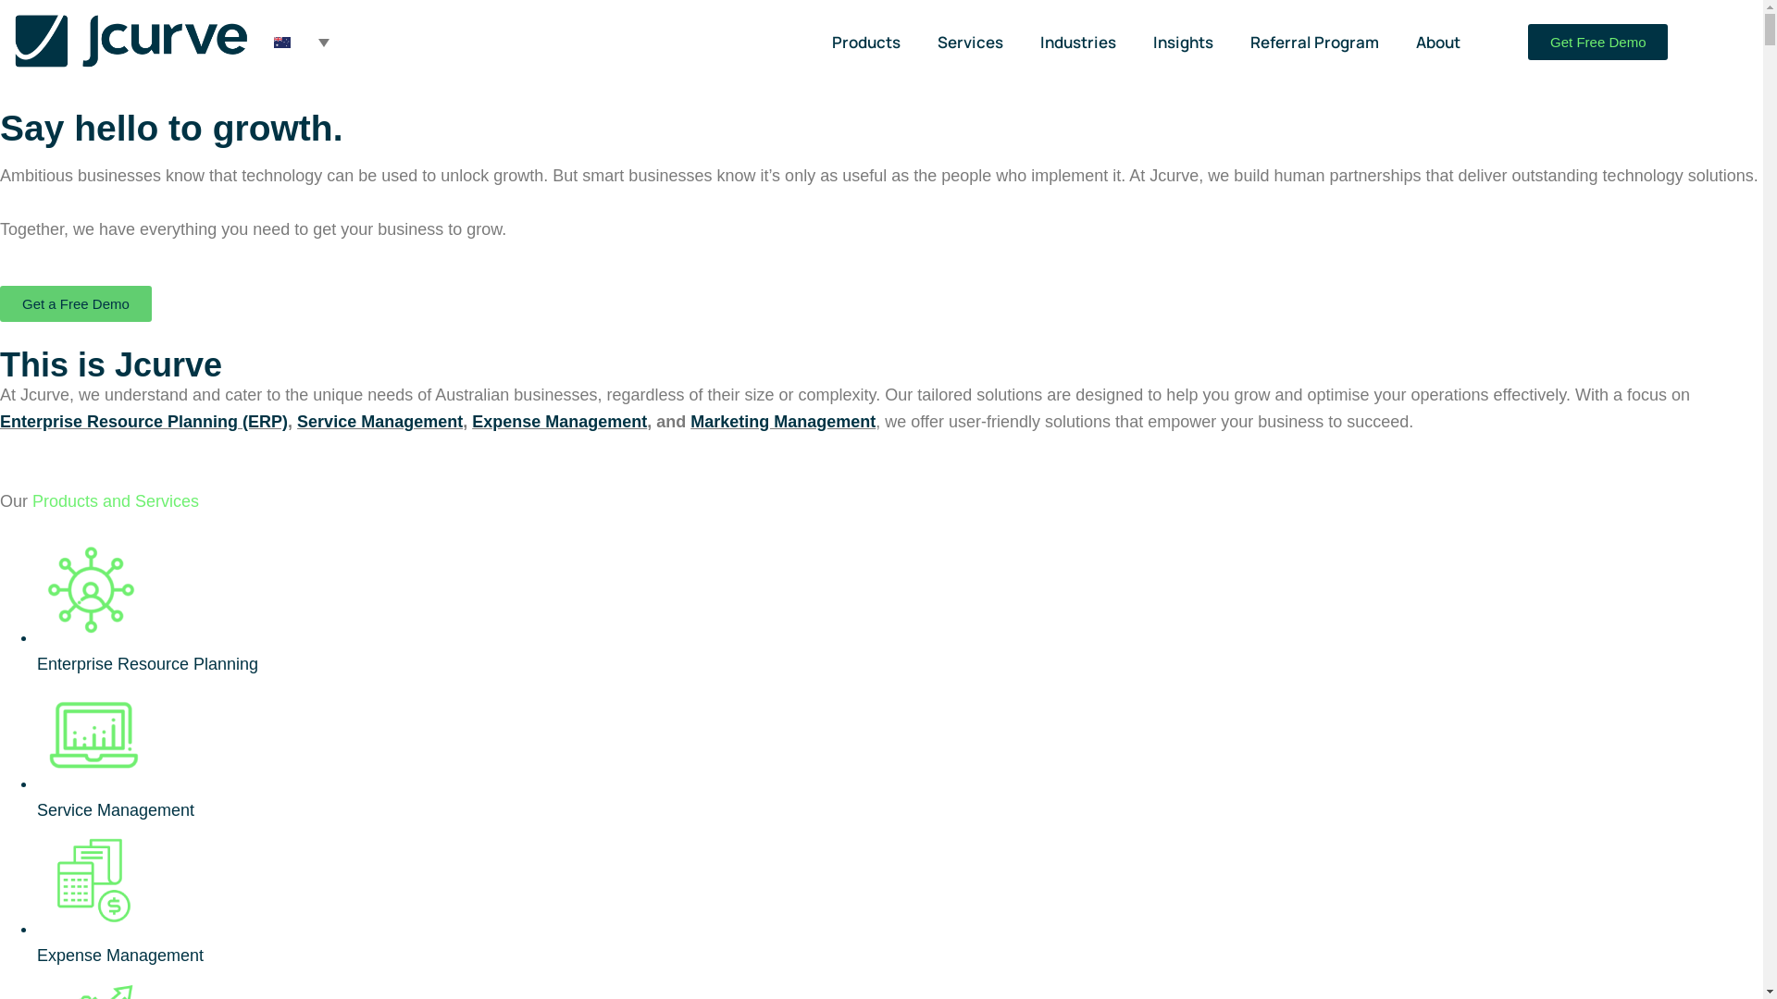 The image size is (1777, 999). Describe the element at coordinates (871, 43) in the screenshot. I see `Products` at that location.